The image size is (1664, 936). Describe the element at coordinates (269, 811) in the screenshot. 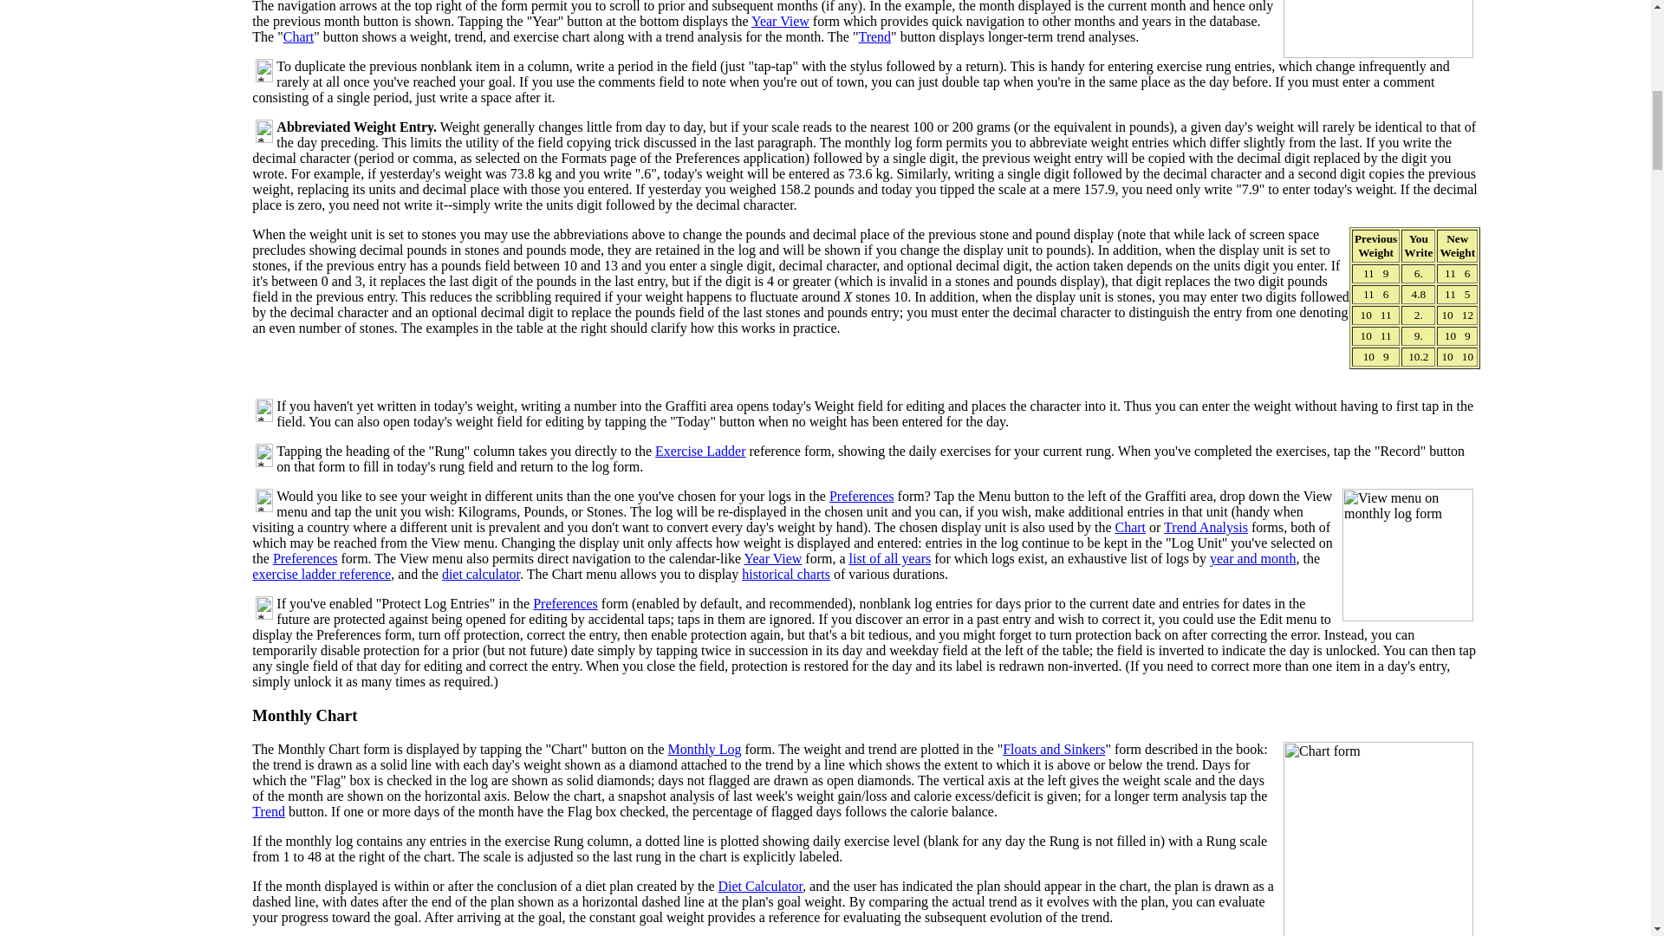

I see `Trend` at that location.